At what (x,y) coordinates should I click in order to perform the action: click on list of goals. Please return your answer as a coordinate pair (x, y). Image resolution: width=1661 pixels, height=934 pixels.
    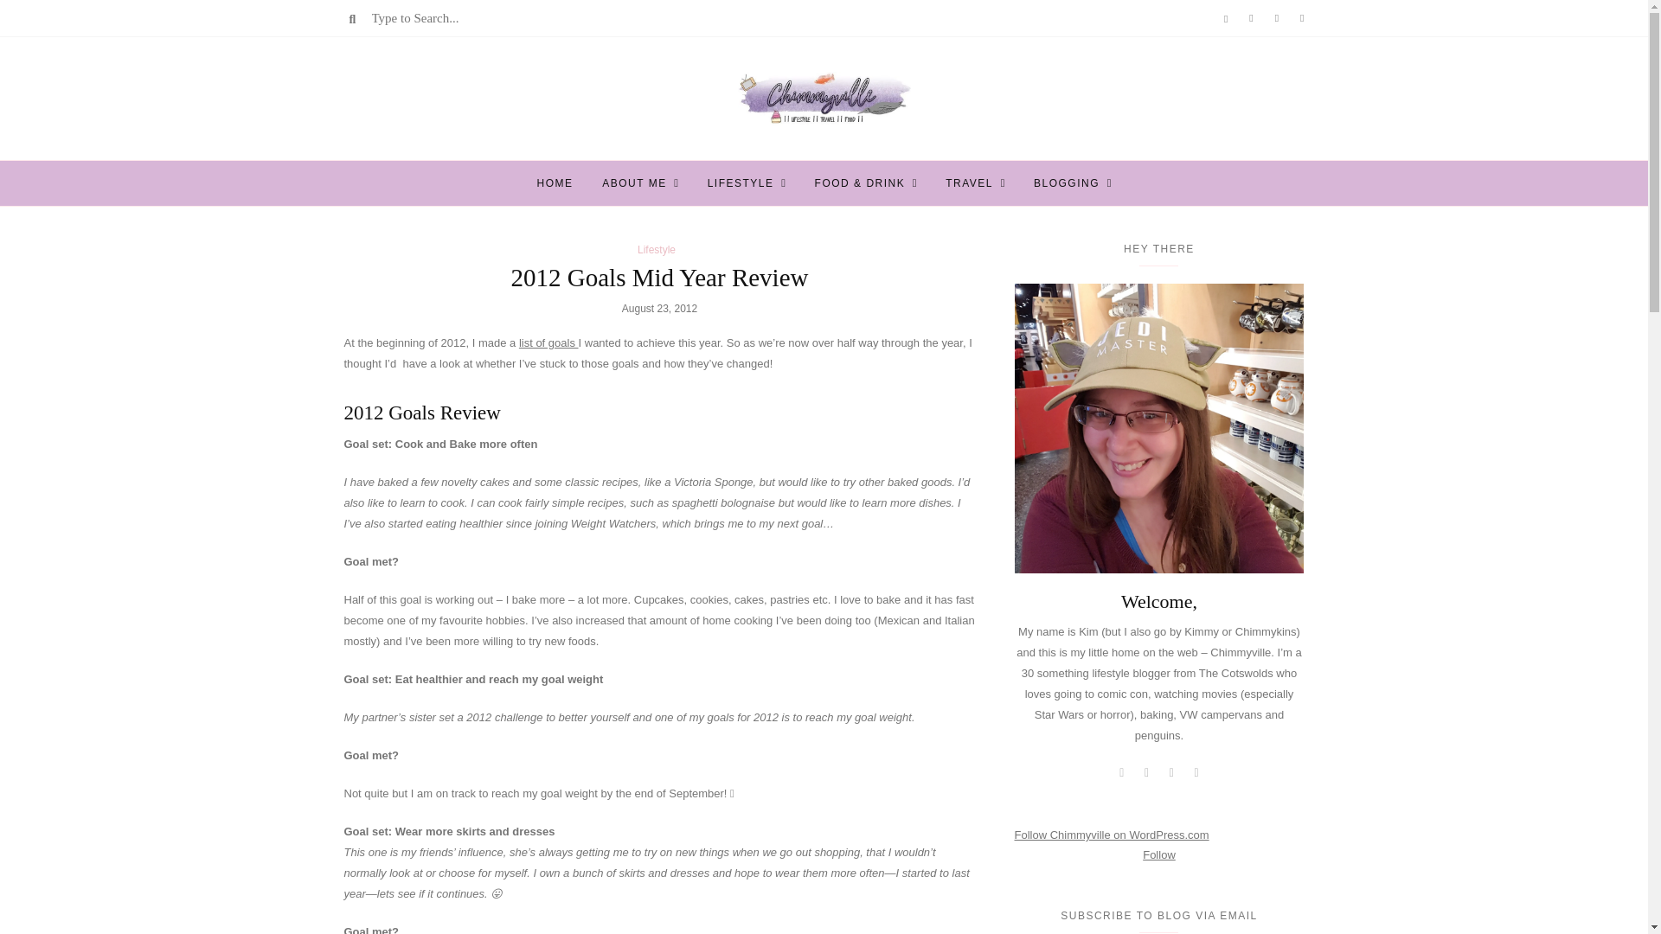
    Looking at the image, I should click on (548, 342).